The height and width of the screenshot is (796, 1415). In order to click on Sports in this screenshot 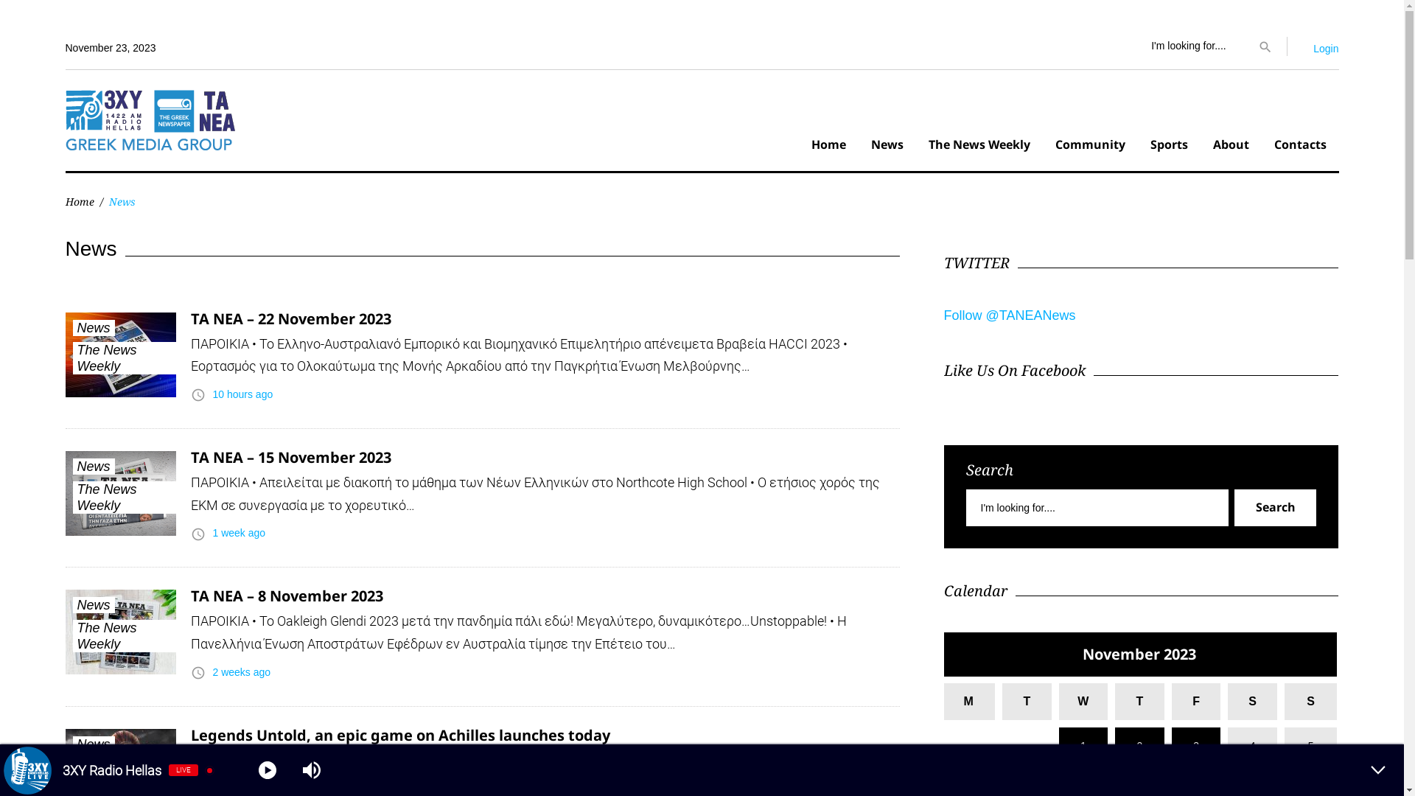, I will do `click(1169, 147)`.